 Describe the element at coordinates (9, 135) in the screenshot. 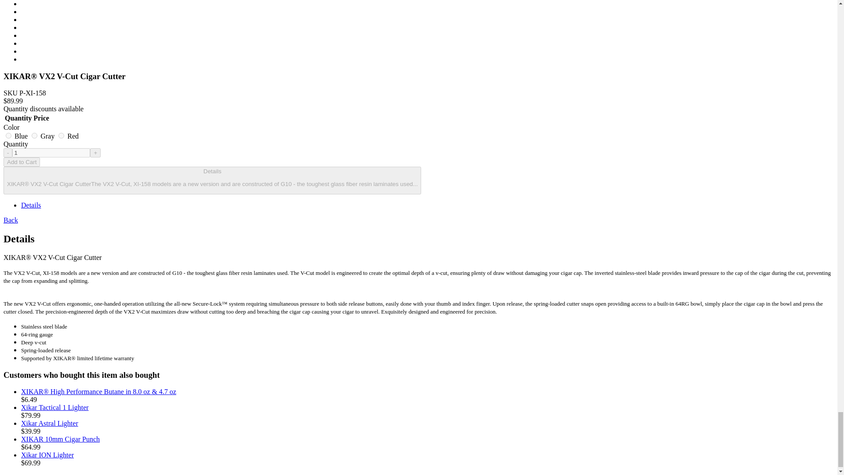

I see `2` at that location.